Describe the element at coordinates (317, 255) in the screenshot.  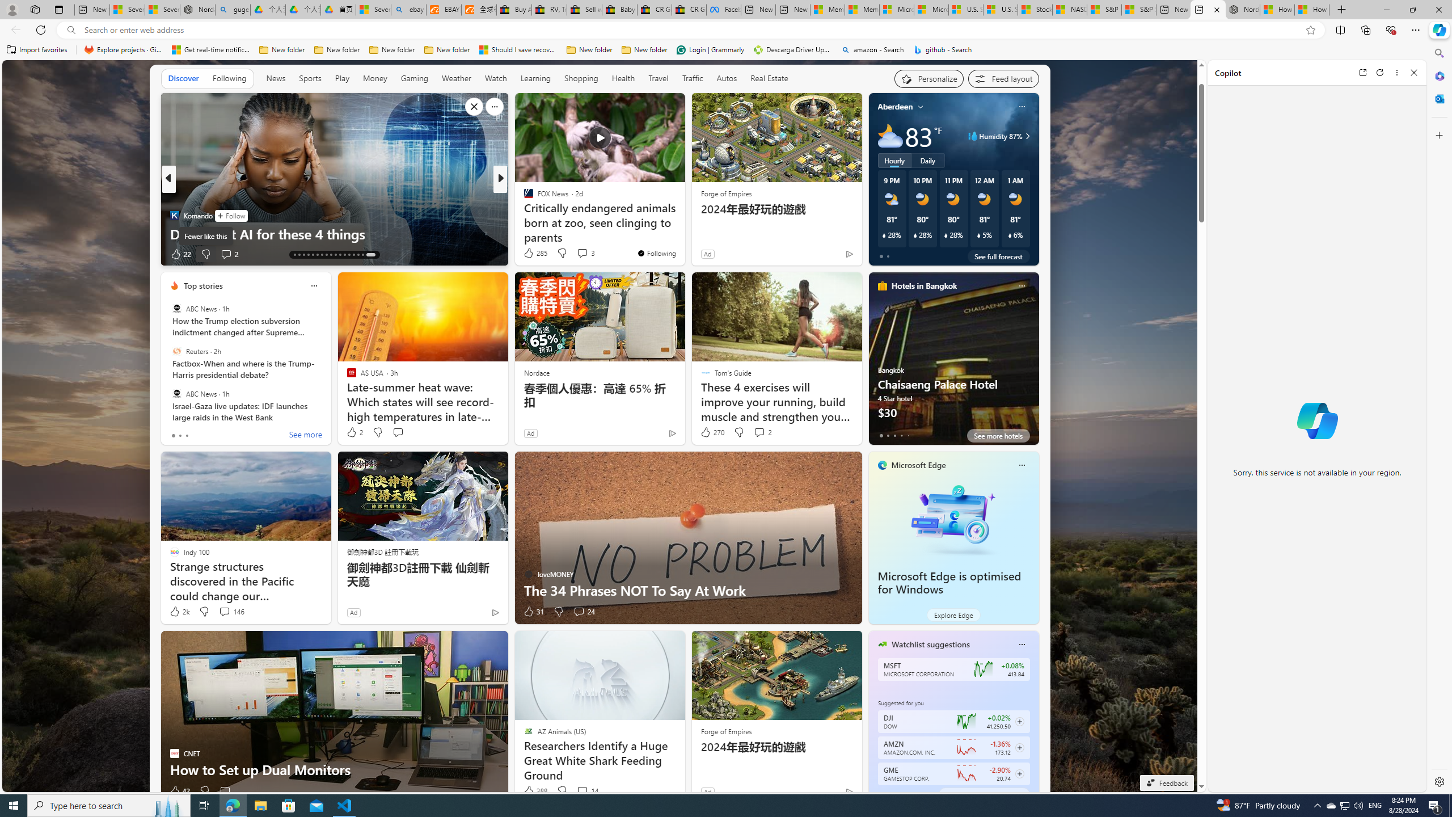
I see `AutomationID: tab-18` at that location.